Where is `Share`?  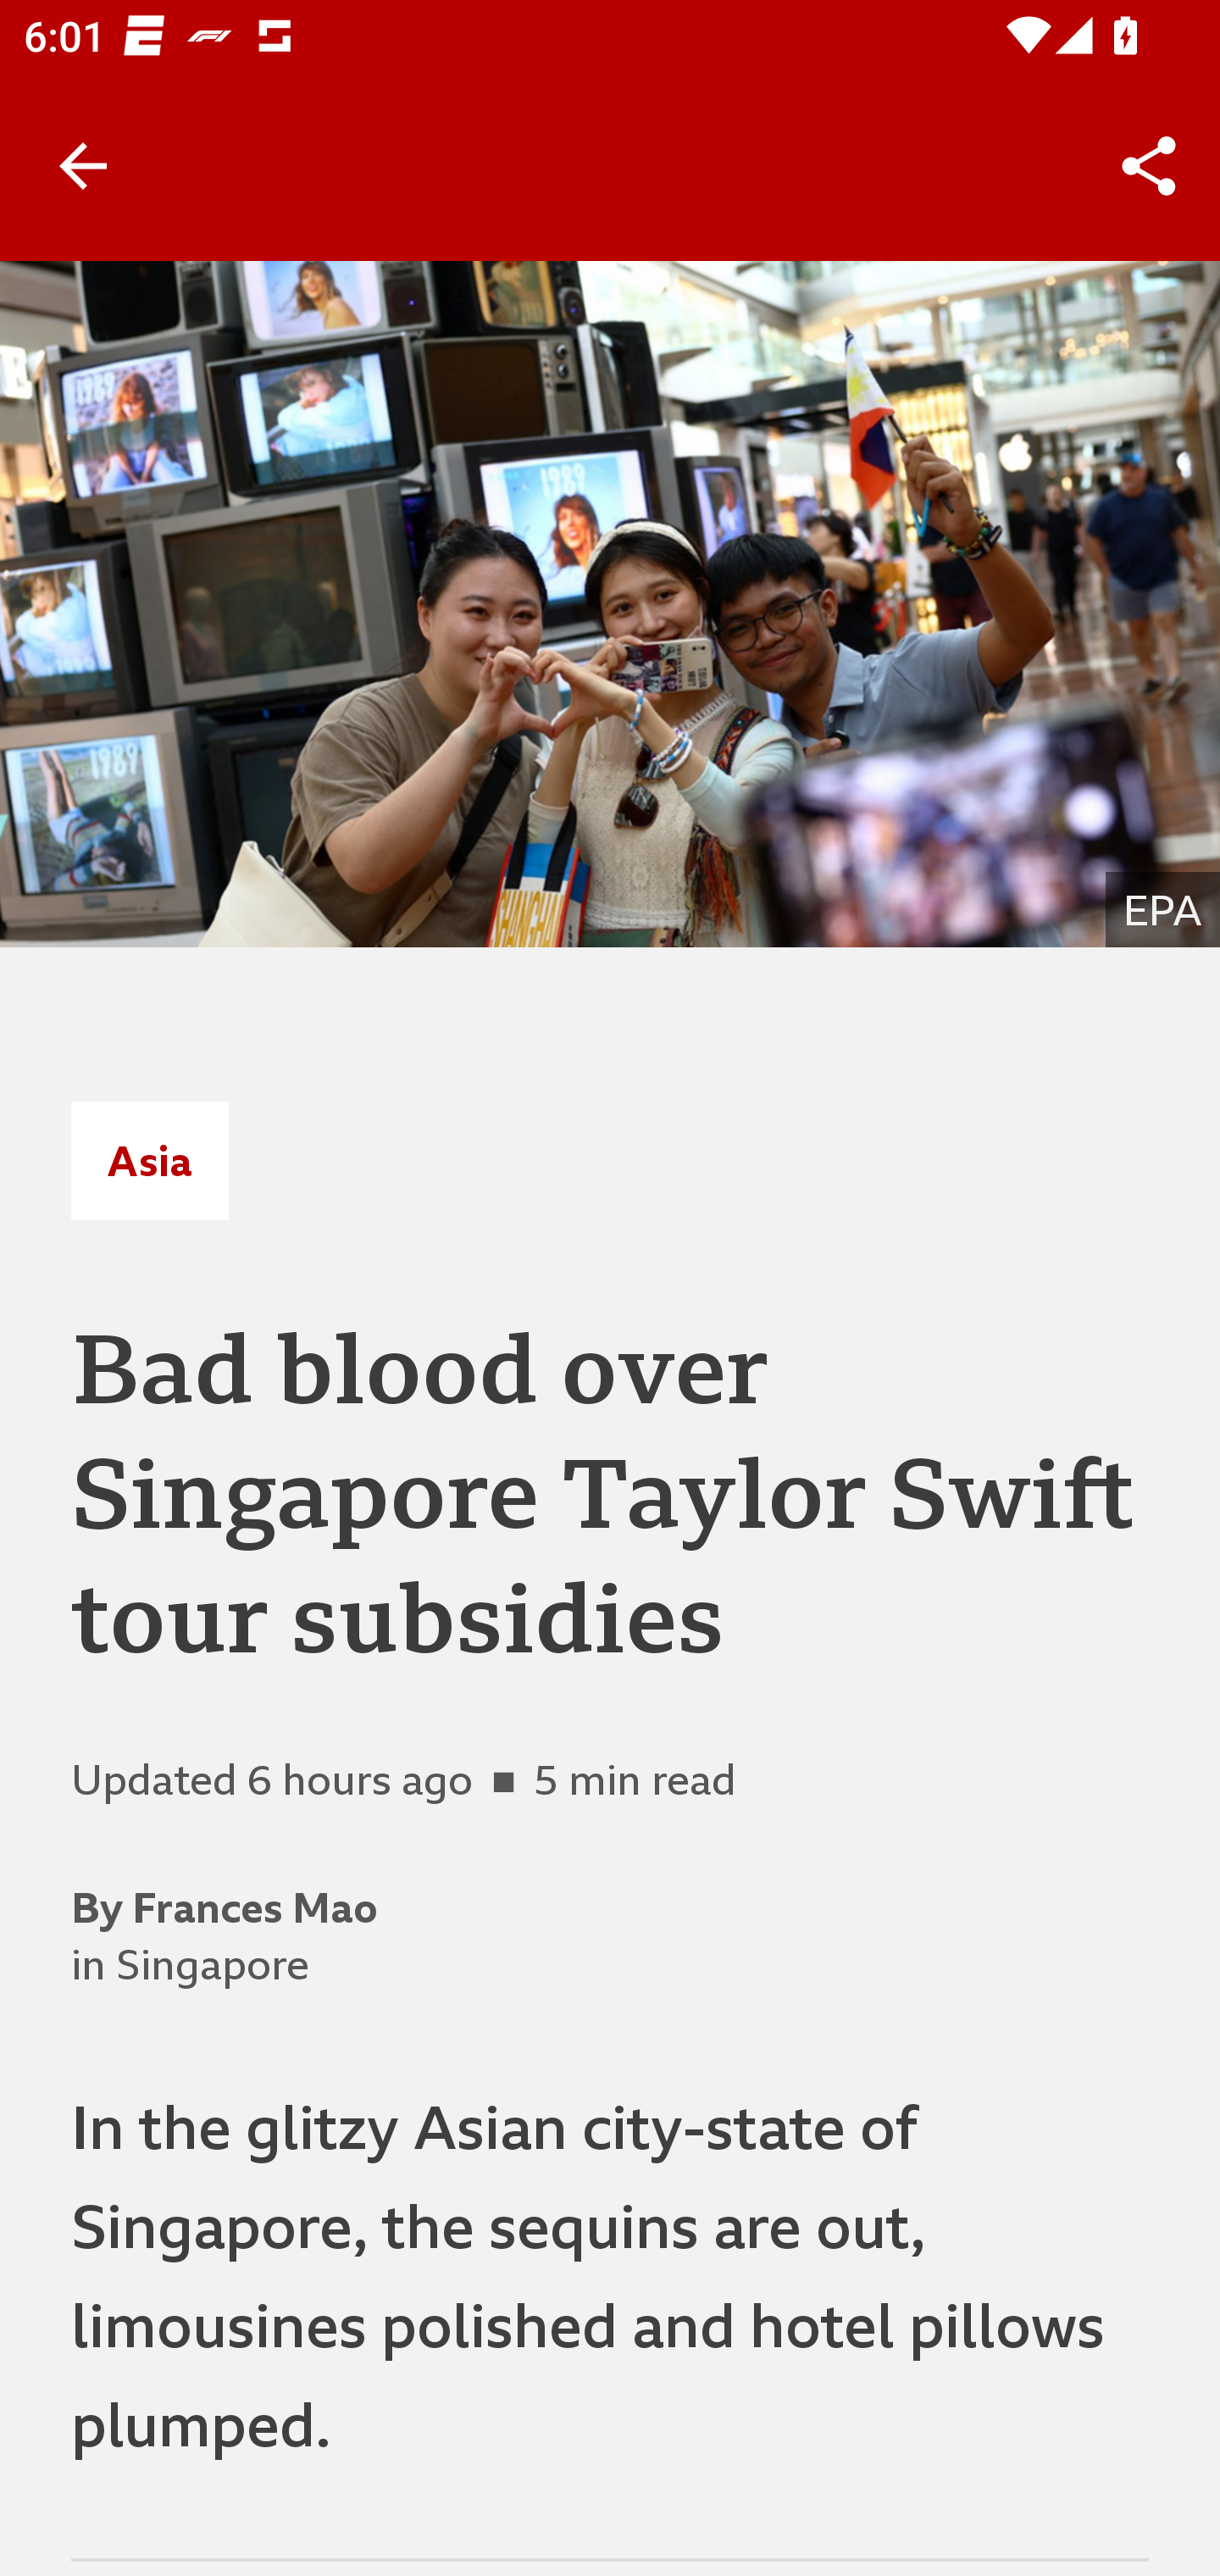
Share is located at coordinates (1149, 166).